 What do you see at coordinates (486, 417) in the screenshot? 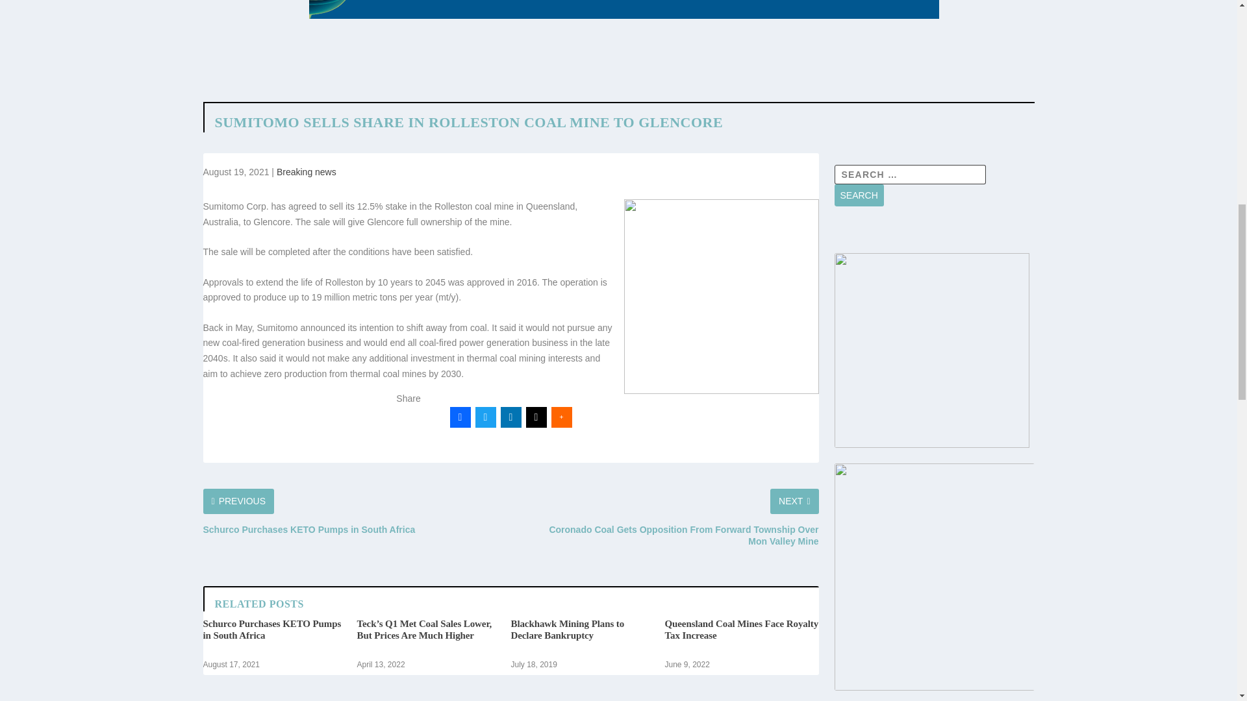
I see `Tweet this !` at bounding box center [486, 417].